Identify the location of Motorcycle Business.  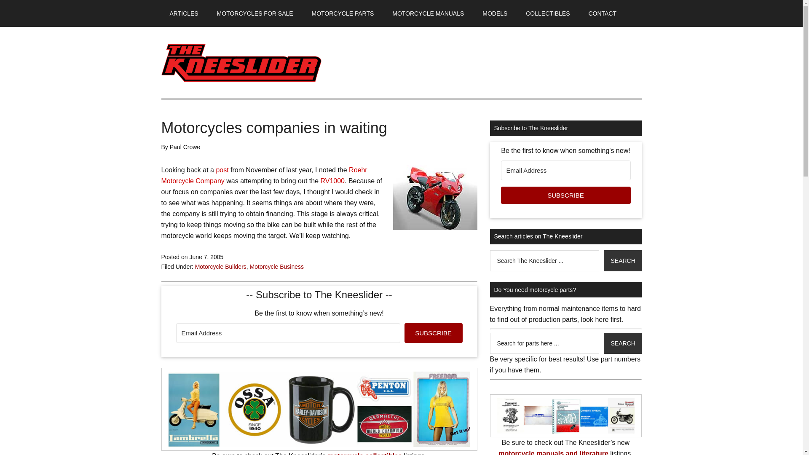
(277, 266).